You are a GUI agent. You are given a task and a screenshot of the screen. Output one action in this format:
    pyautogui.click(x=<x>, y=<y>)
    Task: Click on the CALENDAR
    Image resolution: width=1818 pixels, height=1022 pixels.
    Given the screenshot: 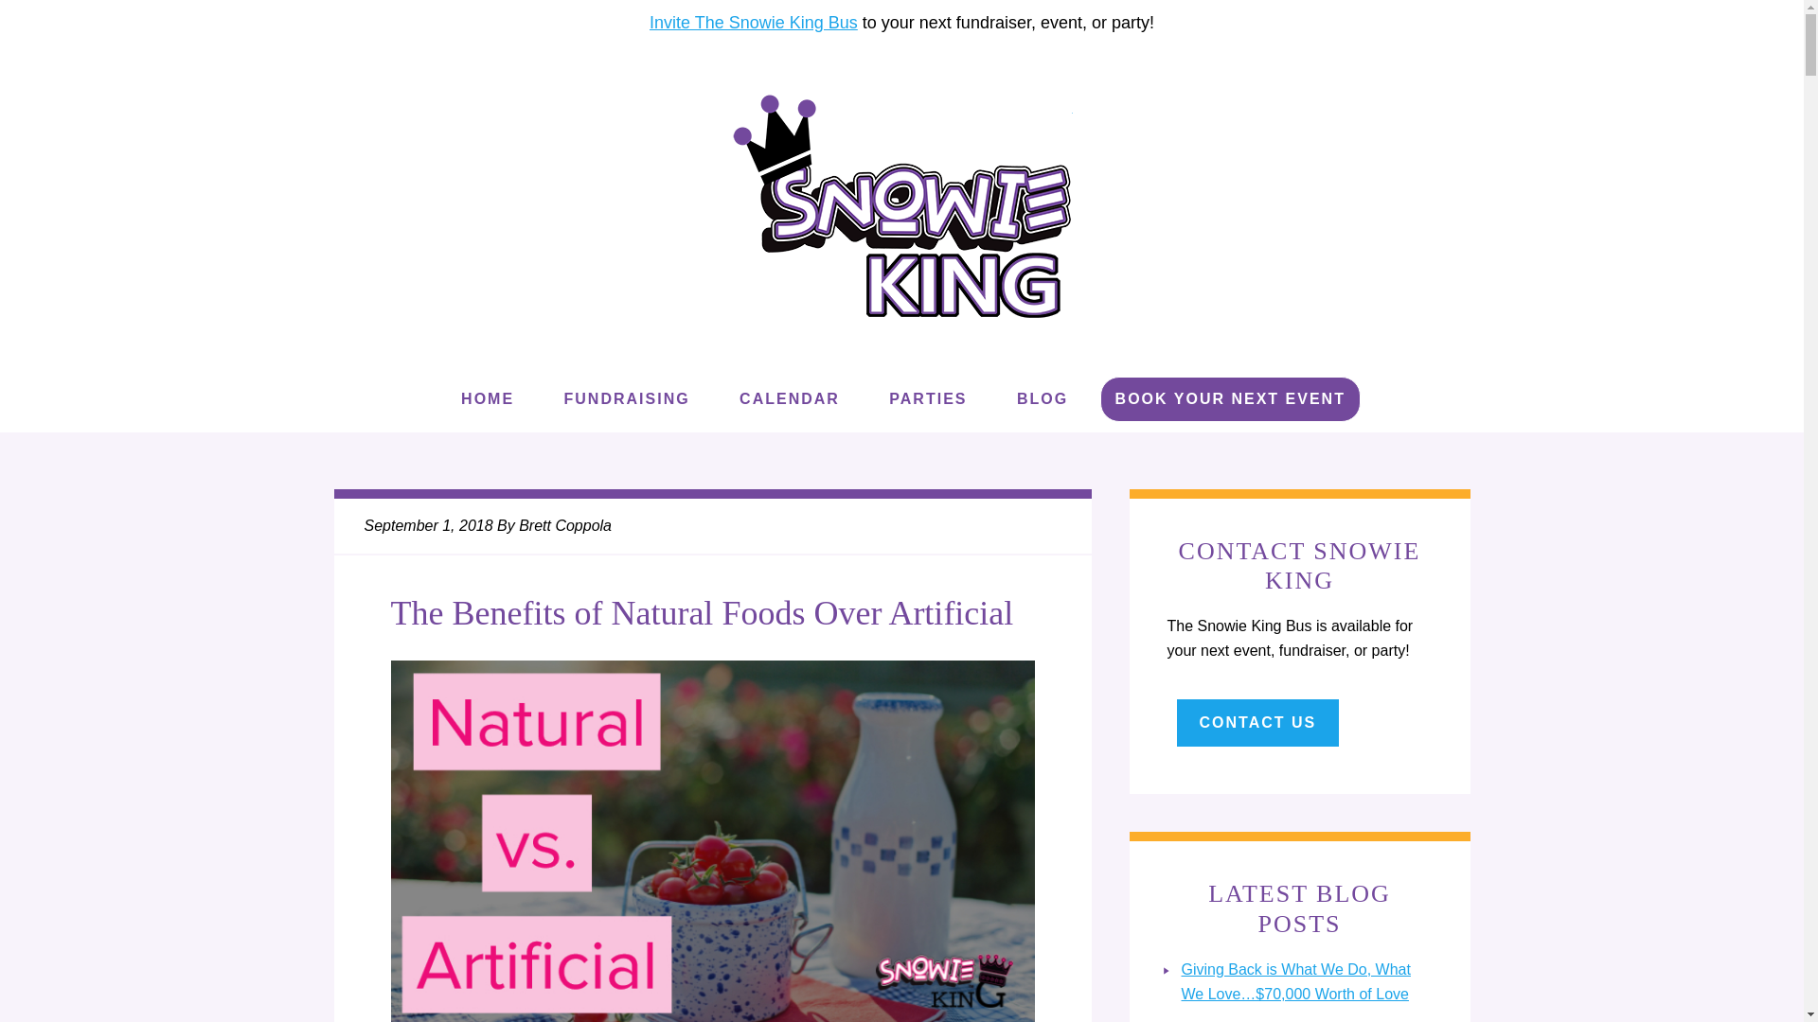 What is the action you would take?
    pyautogui.click(x=789, y=399)
    